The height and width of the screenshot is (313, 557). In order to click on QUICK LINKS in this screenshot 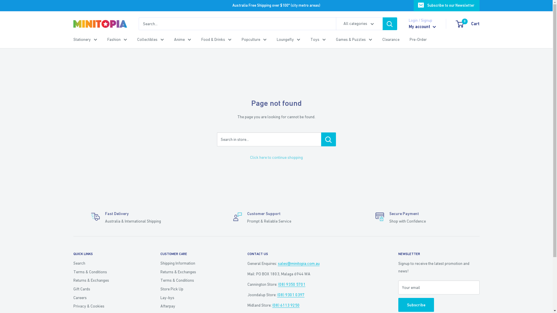, I will do `click(106, 254)`.